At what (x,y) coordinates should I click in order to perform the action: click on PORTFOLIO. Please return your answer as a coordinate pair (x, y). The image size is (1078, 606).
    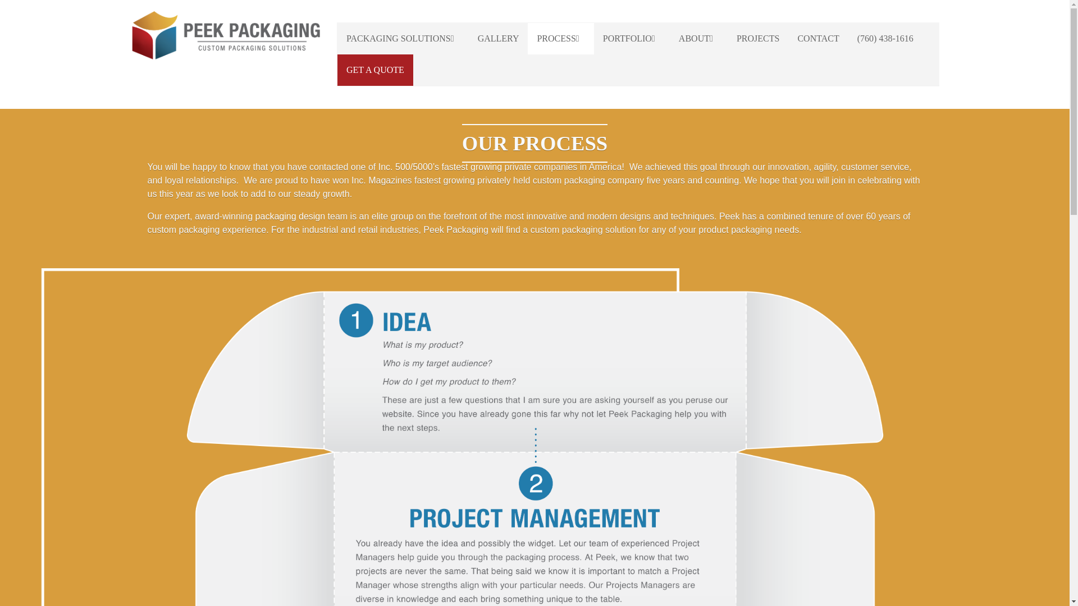
    Looking at the image, I should click on (631, 39).